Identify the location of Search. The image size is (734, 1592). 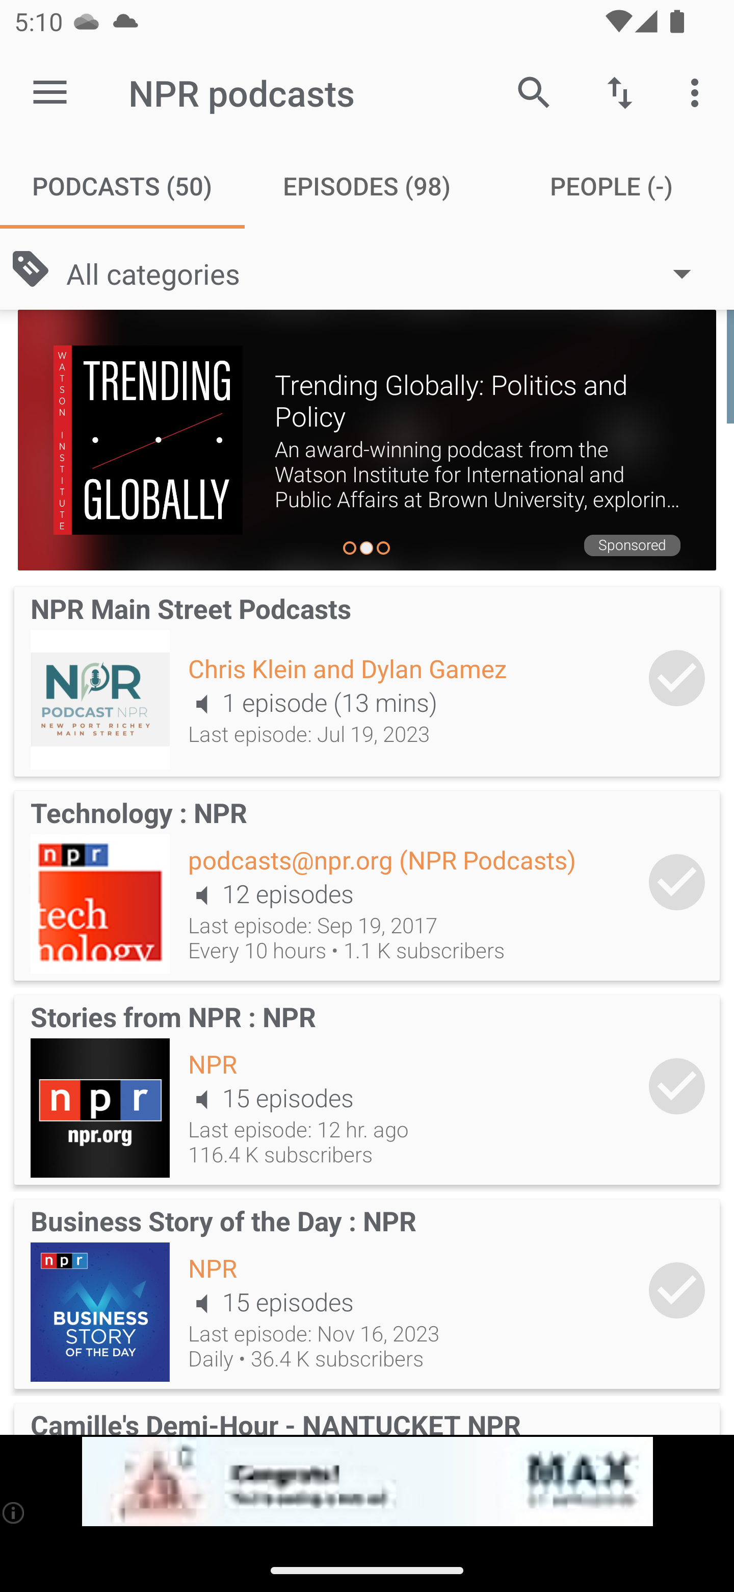
(534, 92).